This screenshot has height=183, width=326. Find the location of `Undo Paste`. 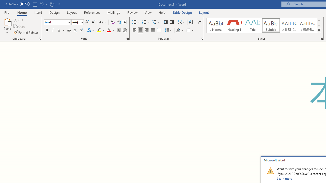

Undo Paste is located at coordinates (42, 4).